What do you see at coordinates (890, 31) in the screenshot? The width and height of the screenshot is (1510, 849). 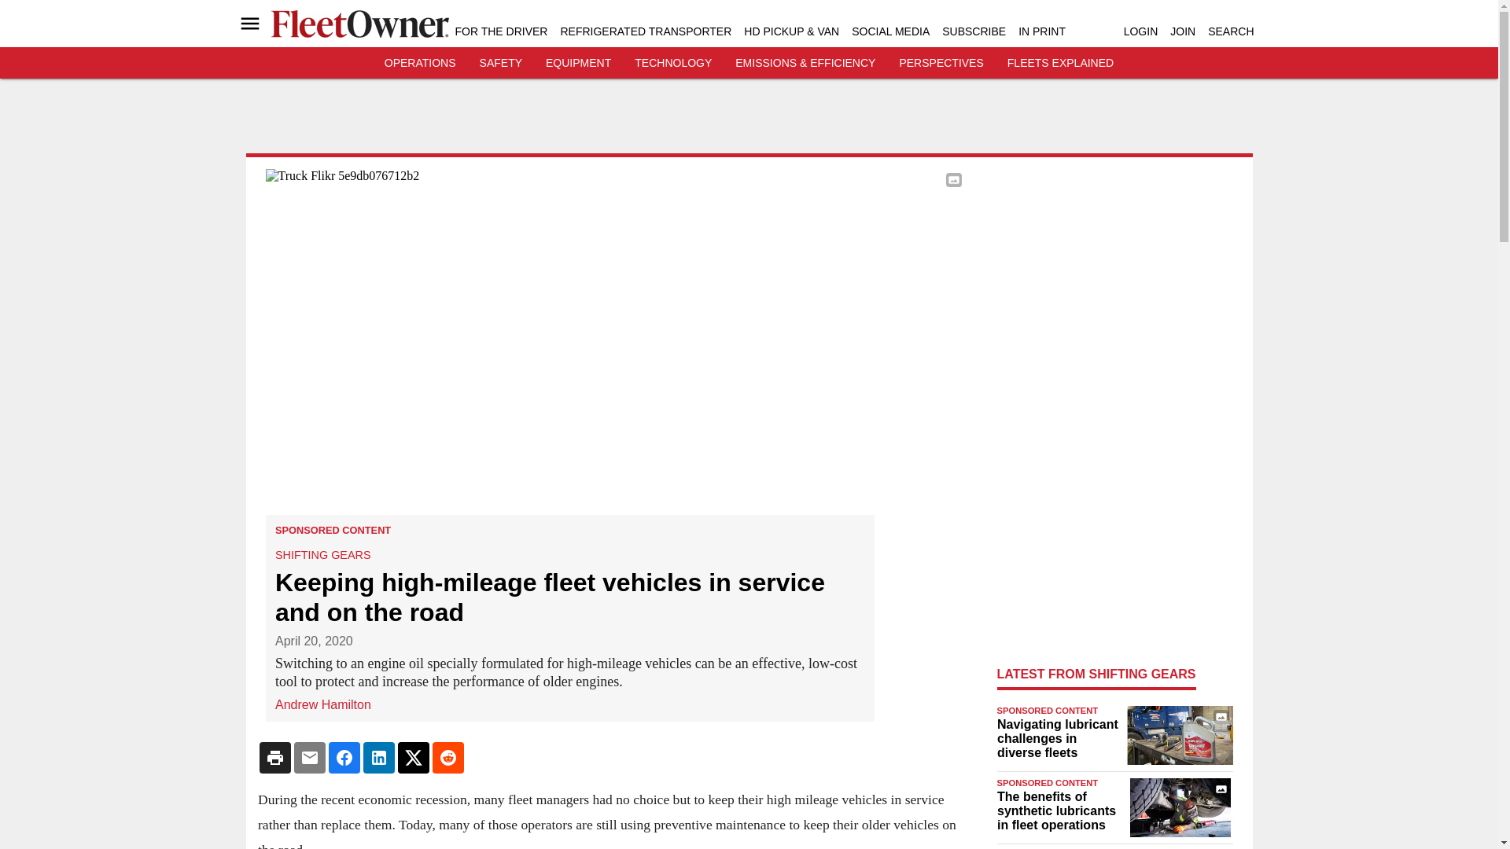 I see `SOCIAL MEDIA` at bounding box center [890, 31].